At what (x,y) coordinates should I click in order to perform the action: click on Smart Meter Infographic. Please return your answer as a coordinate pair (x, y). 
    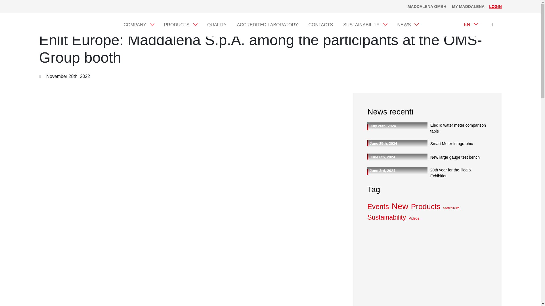
    Looking at the image, I should click on (458, 144).